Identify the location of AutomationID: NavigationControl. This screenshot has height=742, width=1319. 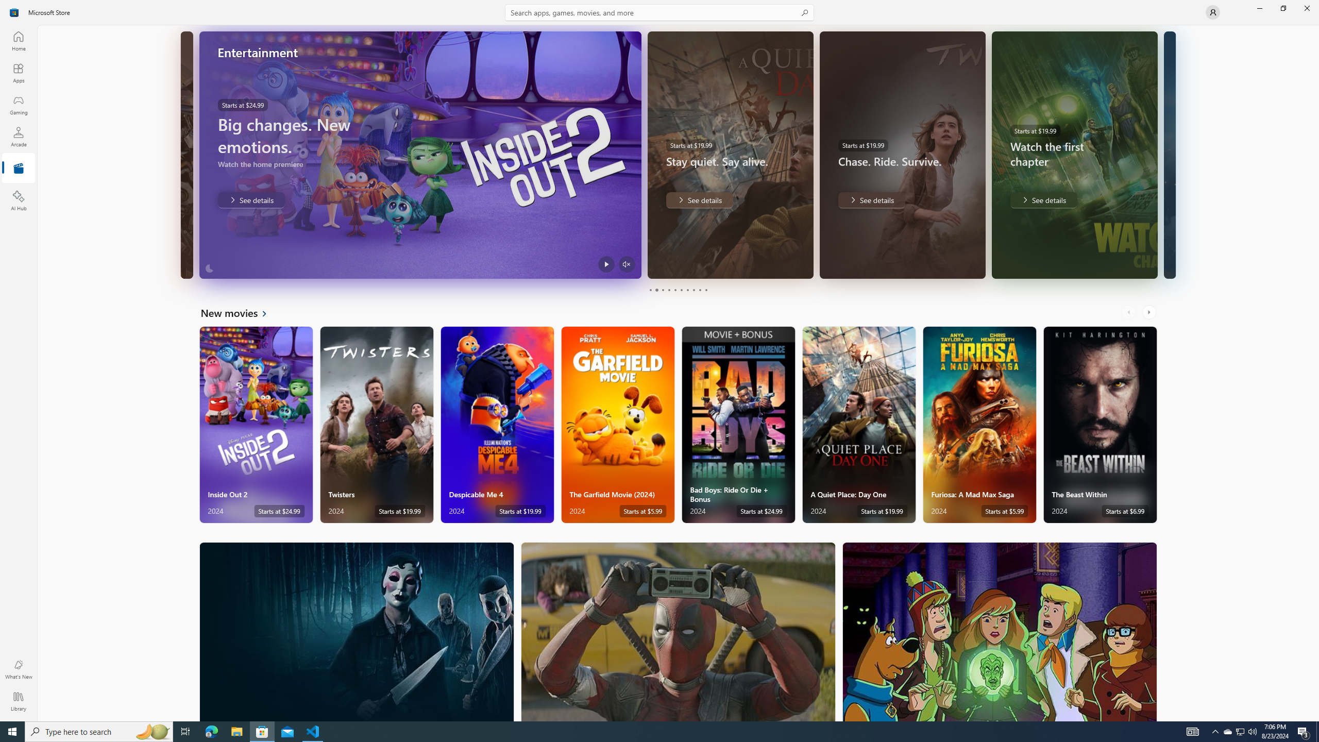
(659, 361).